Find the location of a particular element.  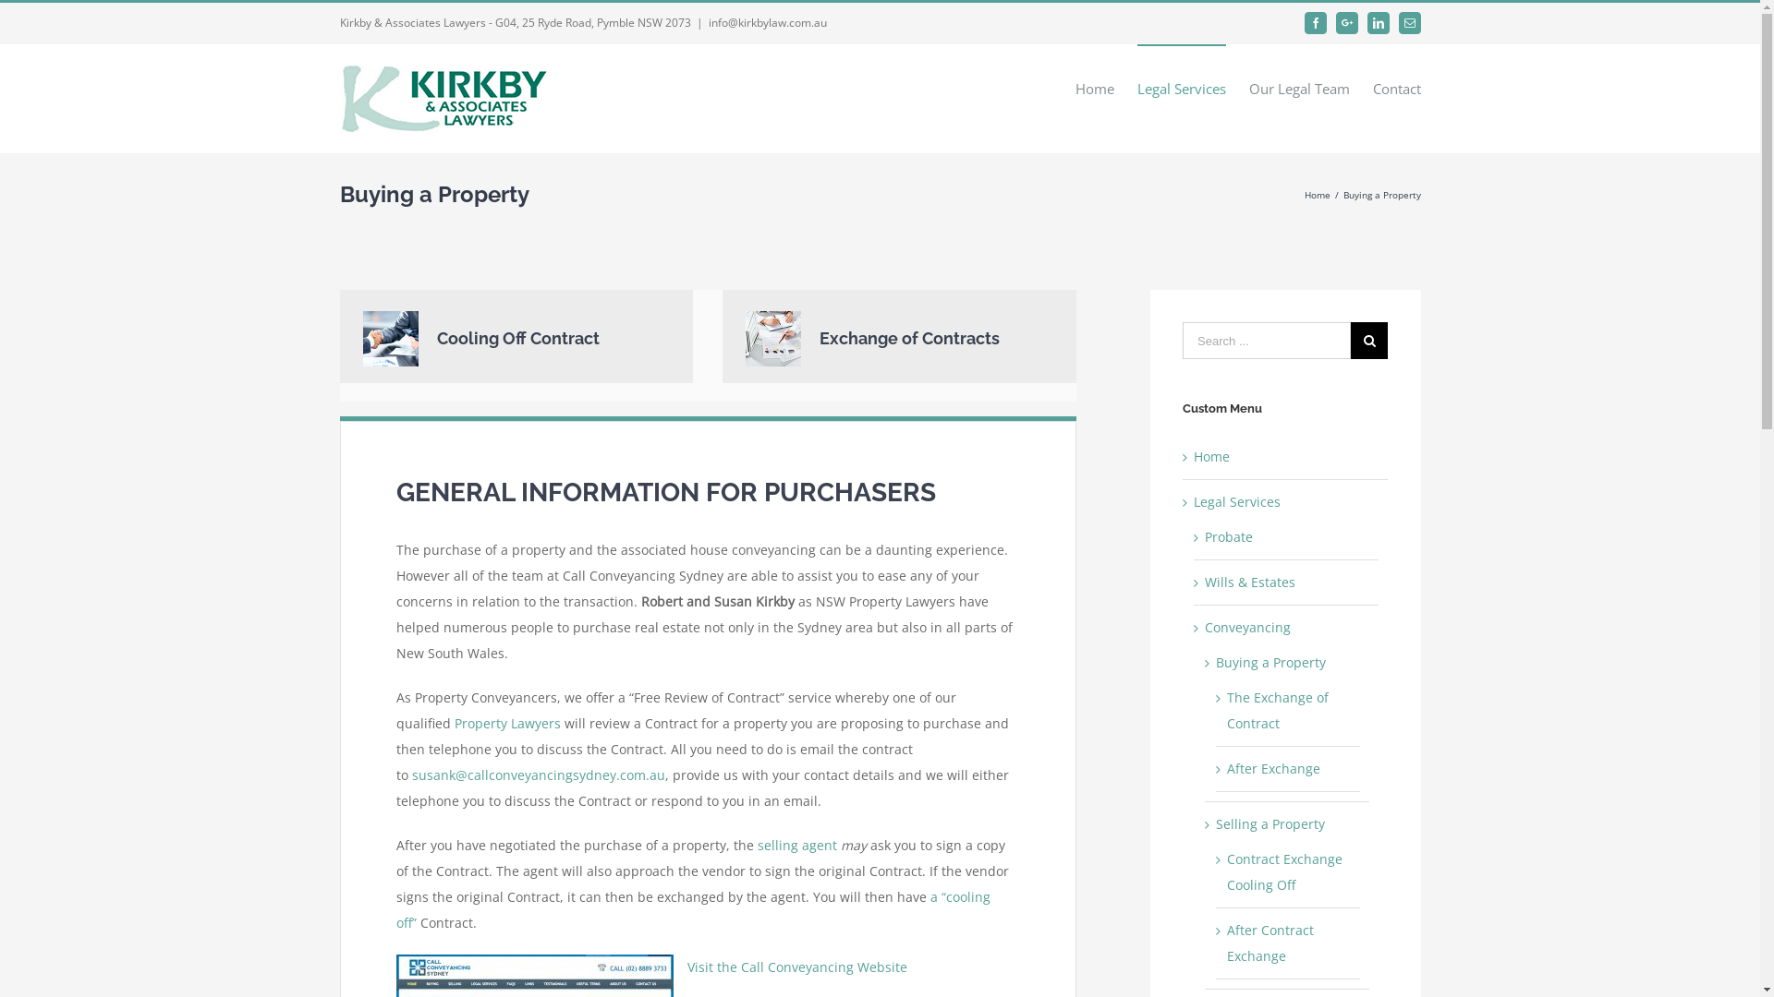

Buying a Property is located at coordinates (1271, 663).